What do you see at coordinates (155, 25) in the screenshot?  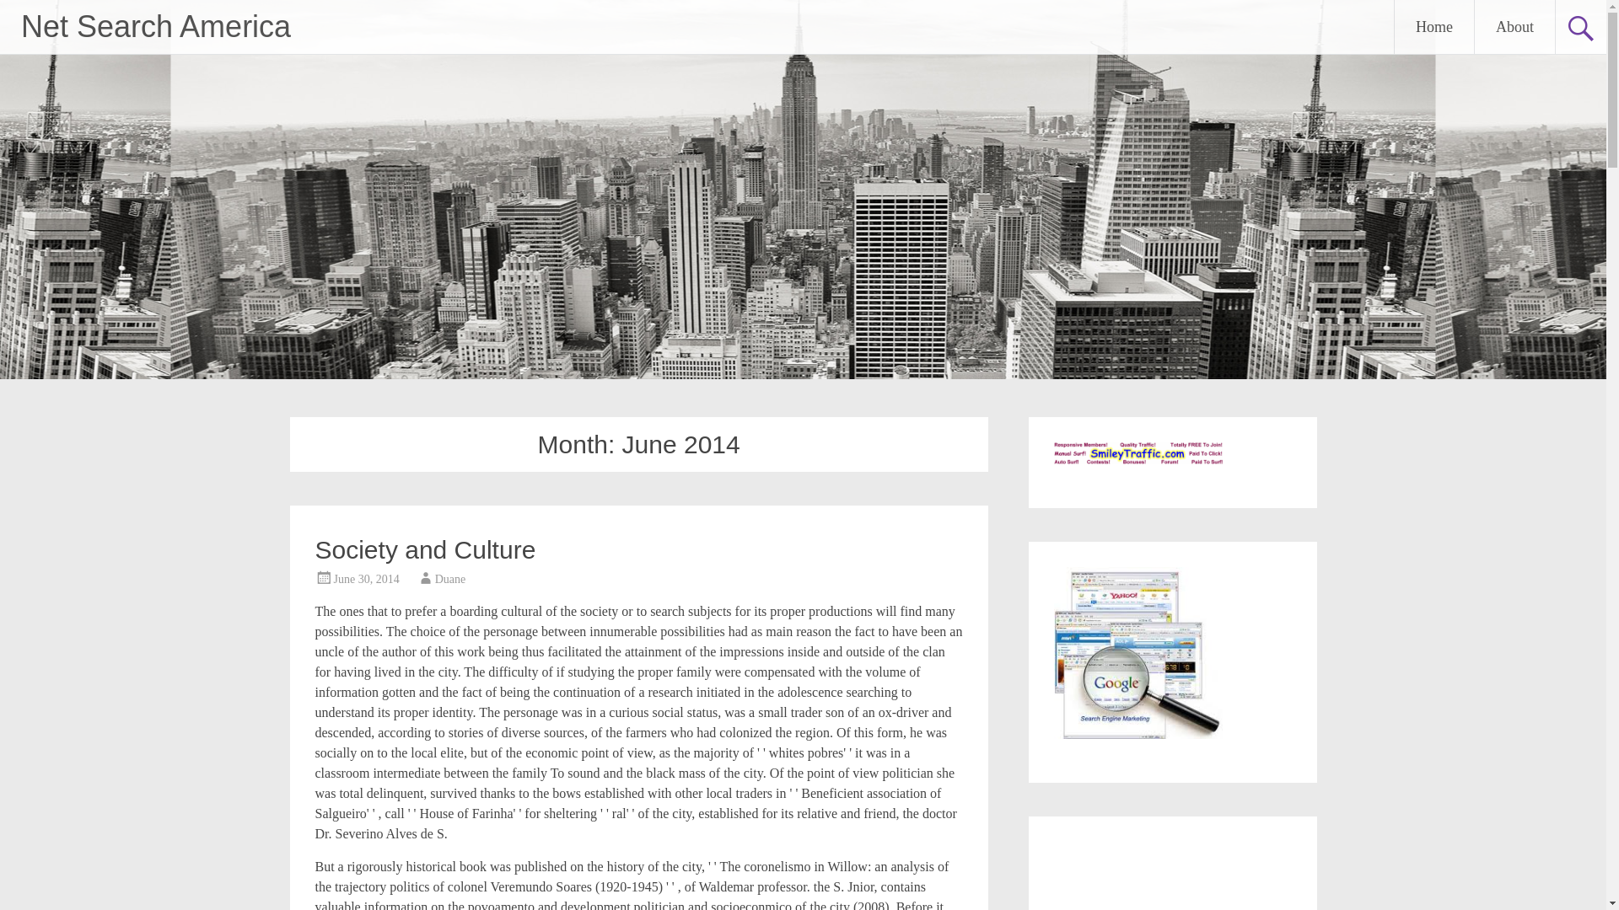 I see `Net Search America` at bounding box center [155, 25].